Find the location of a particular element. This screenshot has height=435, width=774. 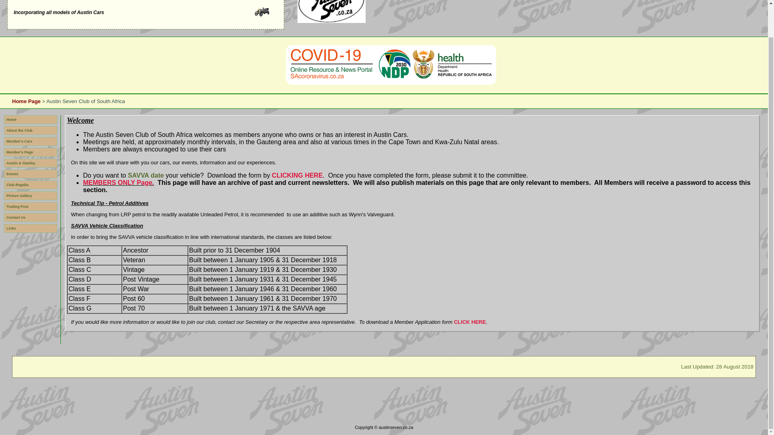

Trading Post is located at coordinates (31, 206).